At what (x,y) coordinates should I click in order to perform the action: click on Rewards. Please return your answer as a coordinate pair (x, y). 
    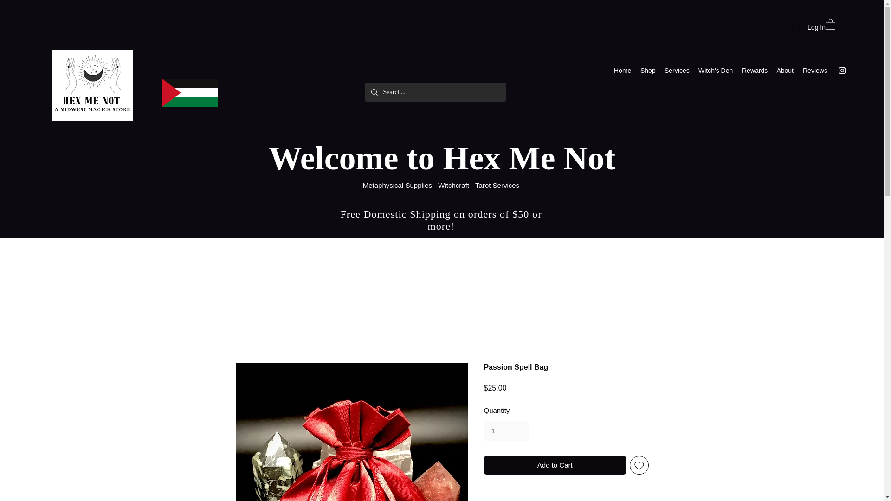
    Looking at the image, I should click on (755, 71).